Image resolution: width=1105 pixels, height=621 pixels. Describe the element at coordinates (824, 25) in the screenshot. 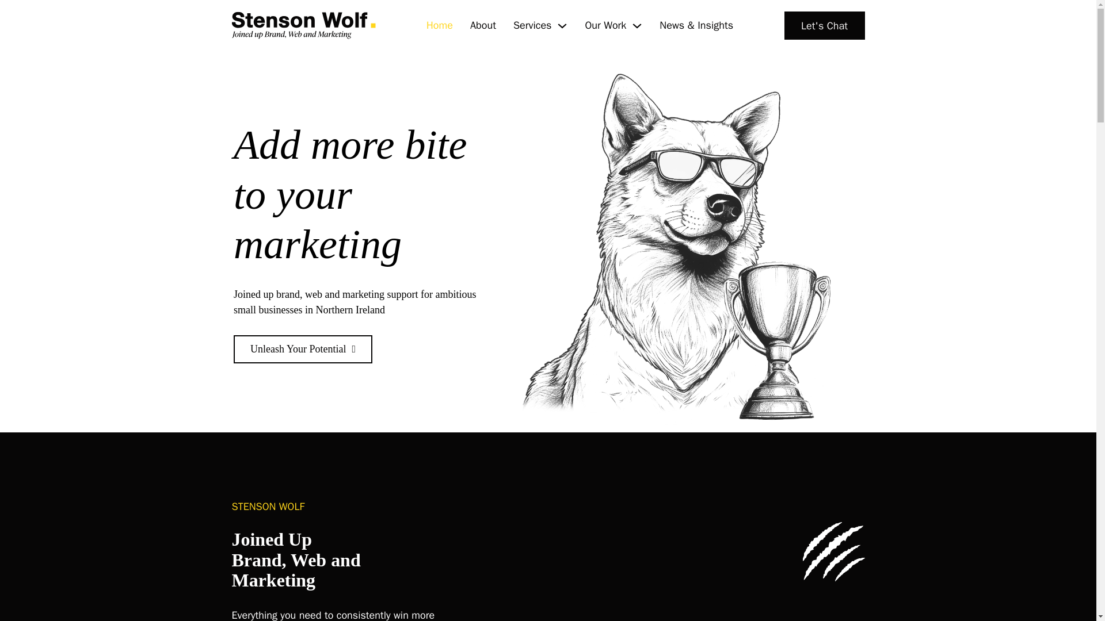

I see `Let's Chat` at that location.